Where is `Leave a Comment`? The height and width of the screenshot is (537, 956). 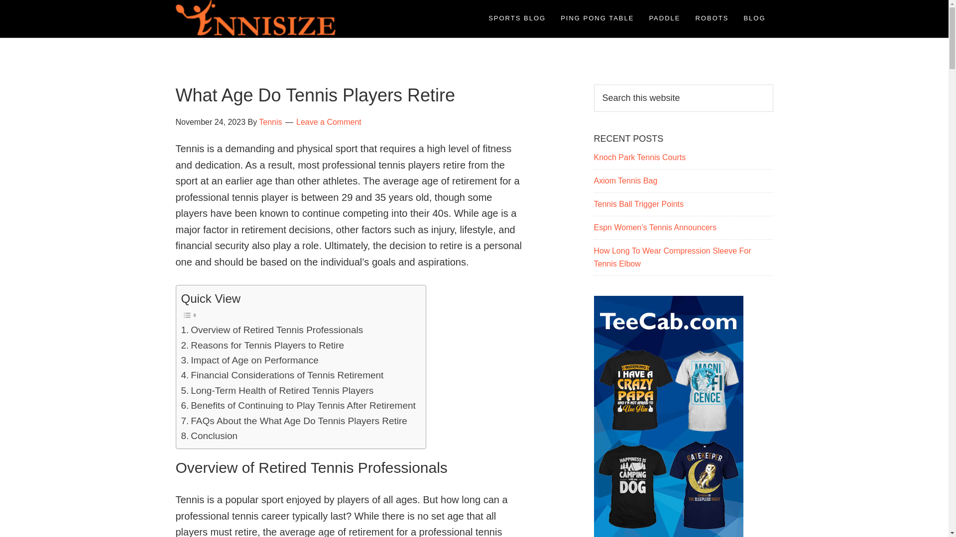 Leave a Comment is located at coordinates (329, 121).